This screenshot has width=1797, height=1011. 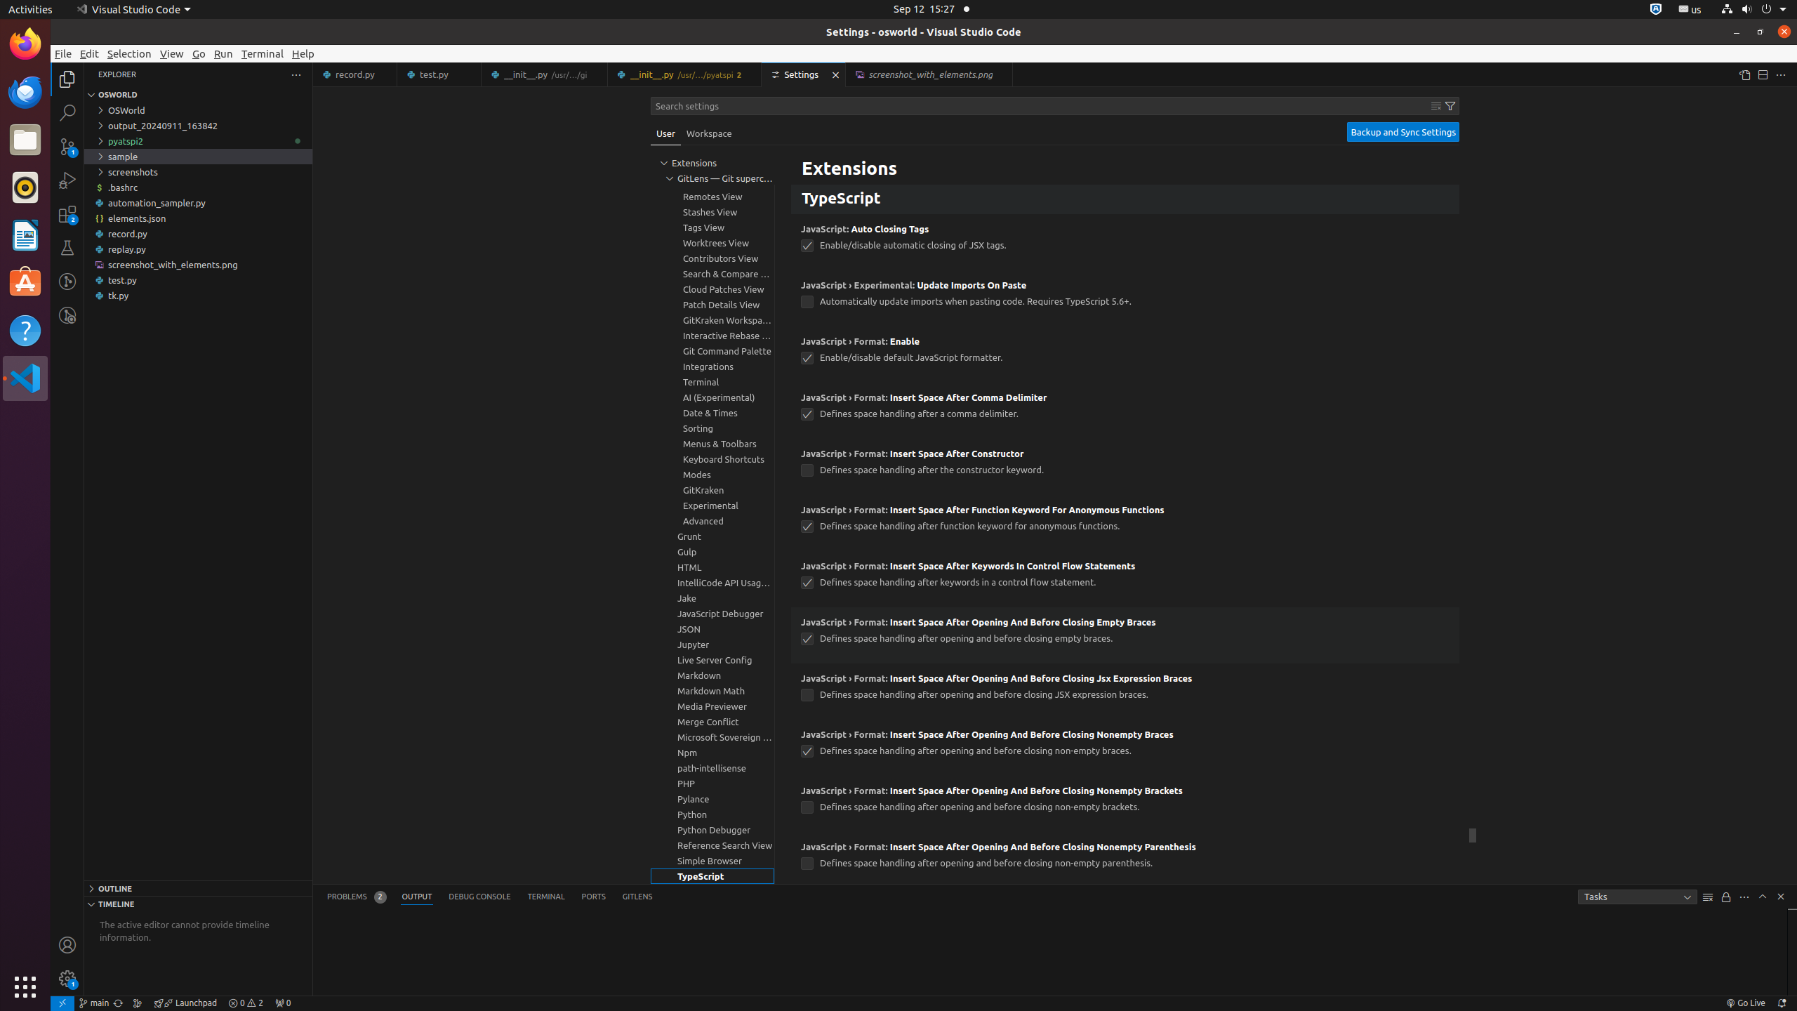 I want to click on GitKraken, group, so click(x=712, y=490).